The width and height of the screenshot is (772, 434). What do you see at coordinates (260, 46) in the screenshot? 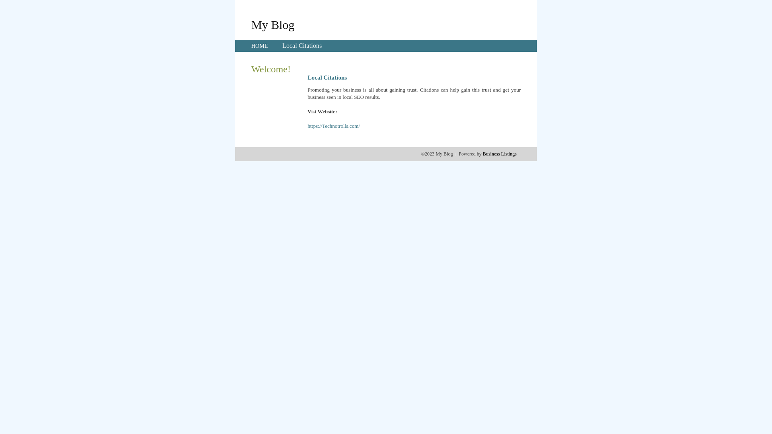
I see `HOME` at bounding box center [260, 46].